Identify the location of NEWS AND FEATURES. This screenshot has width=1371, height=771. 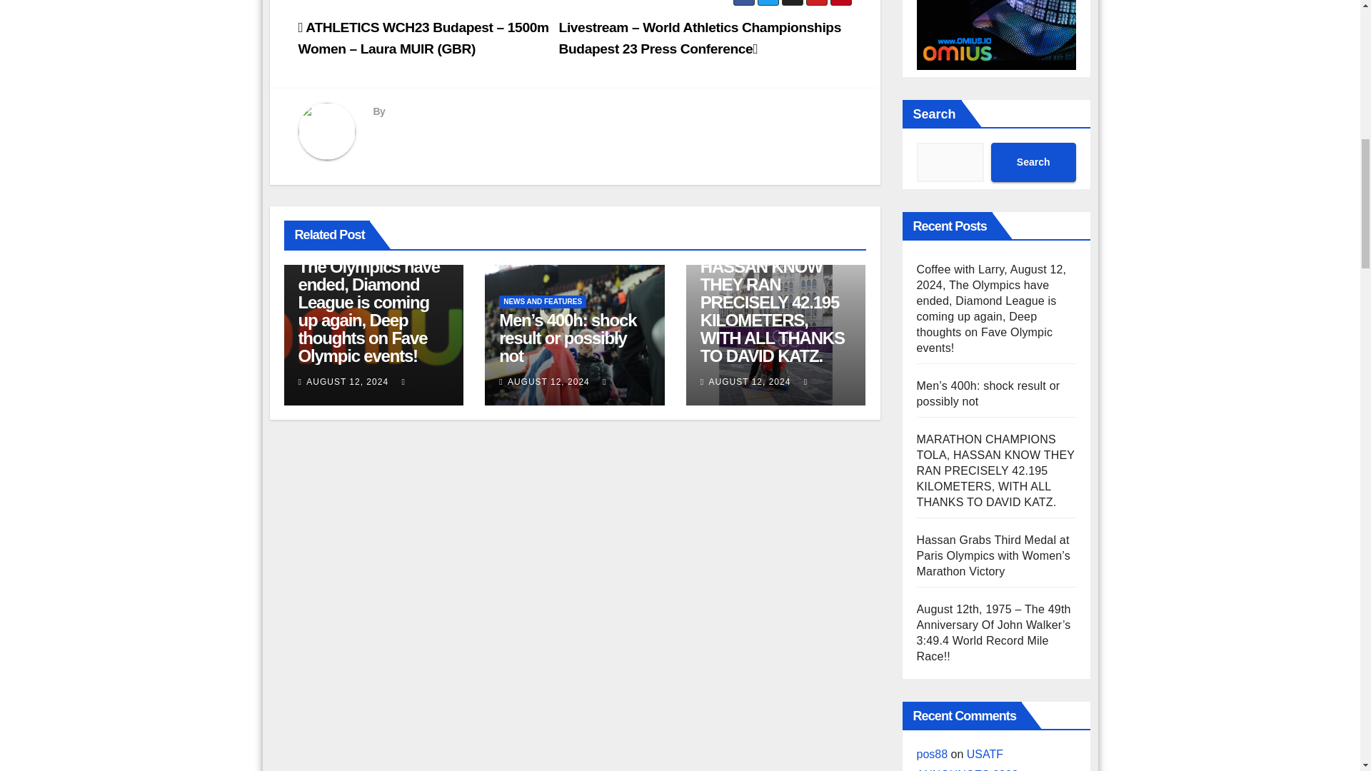
(543, 301).